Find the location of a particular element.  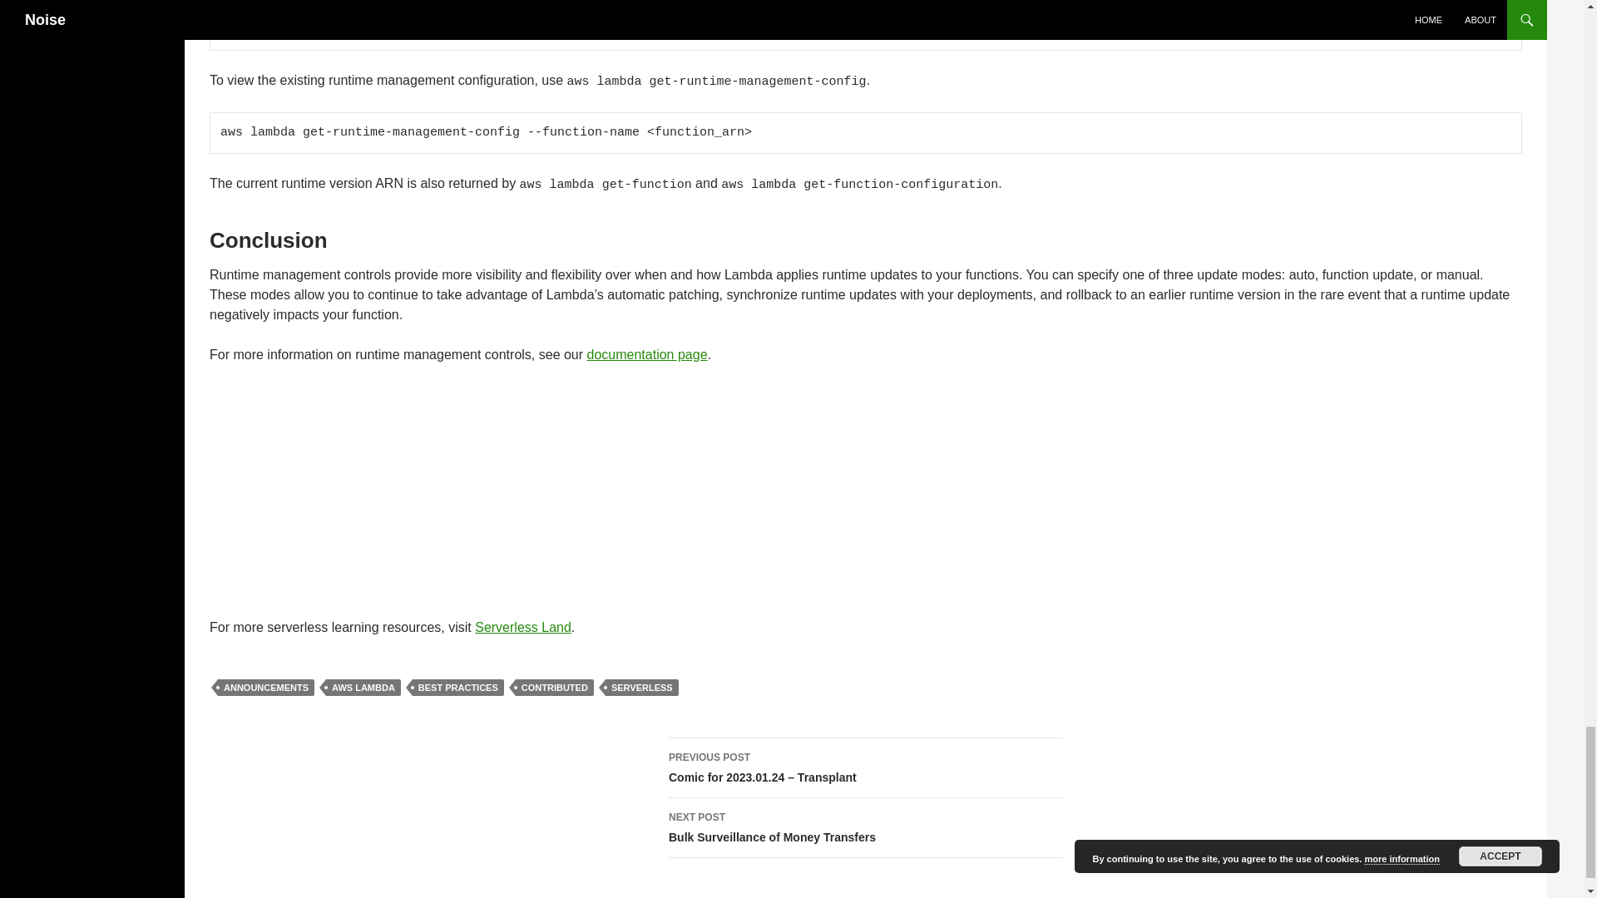

CONTRIBUTED is located at coordinates (555, 687).